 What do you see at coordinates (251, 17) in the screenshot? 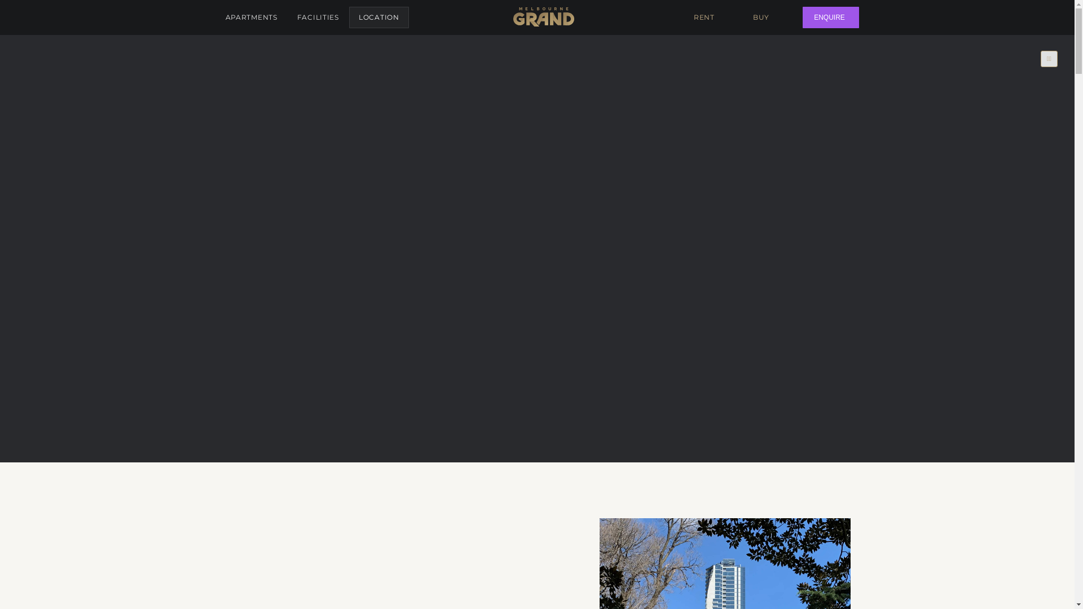
I see `APARTMENTS` at bounding box center [251, 17].